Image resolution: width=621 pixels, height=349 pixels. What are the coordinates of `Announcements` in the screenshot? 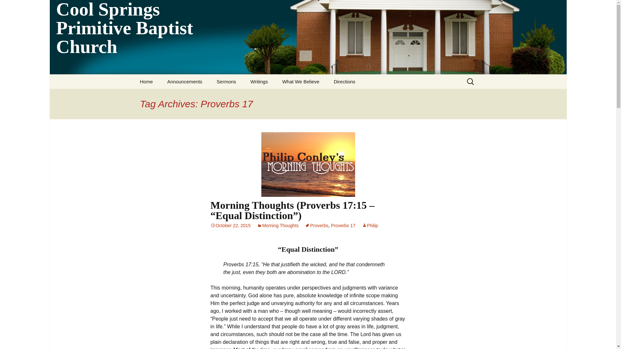 It's located at (185, 81).